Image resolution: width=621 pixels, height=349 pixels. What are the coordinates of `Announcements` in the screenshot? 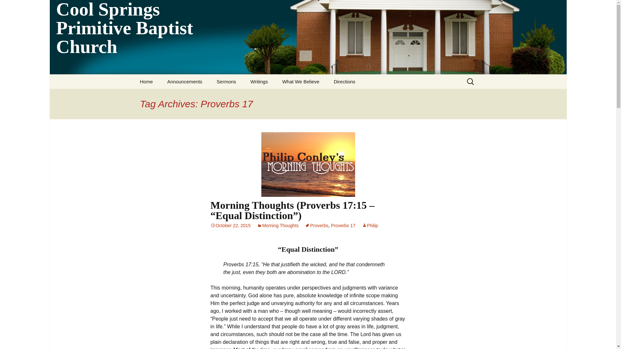 It's located at (185, 81).